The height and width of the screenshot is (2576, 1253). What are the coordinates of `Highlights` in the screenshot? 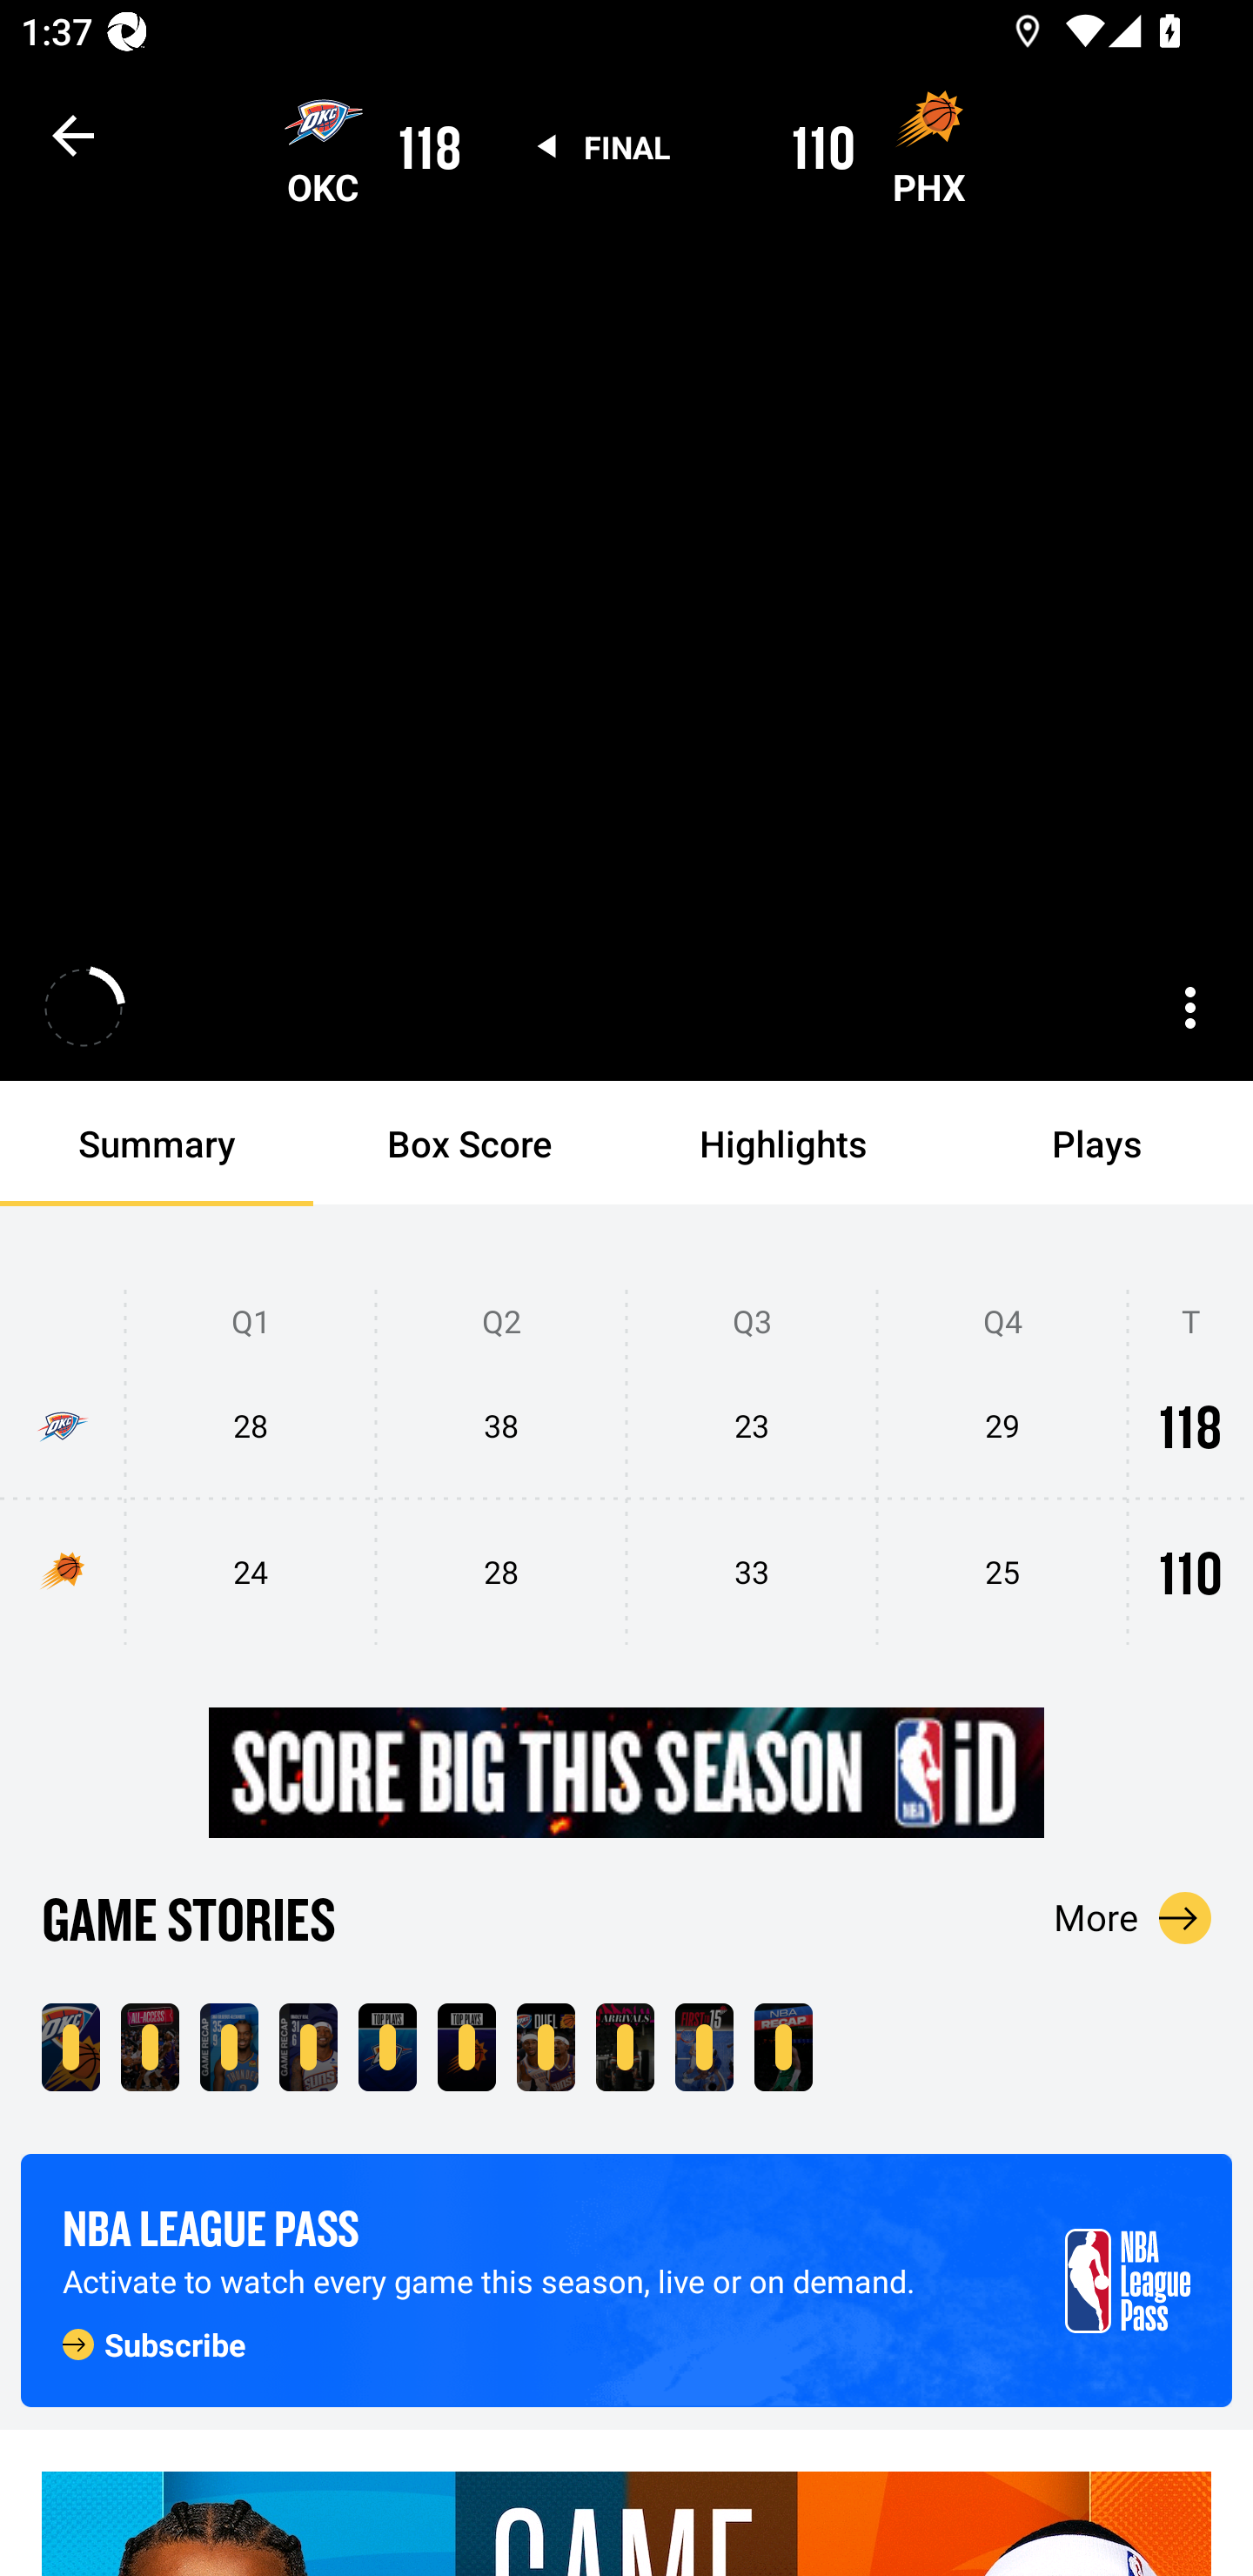 It's located at (783, 1144).